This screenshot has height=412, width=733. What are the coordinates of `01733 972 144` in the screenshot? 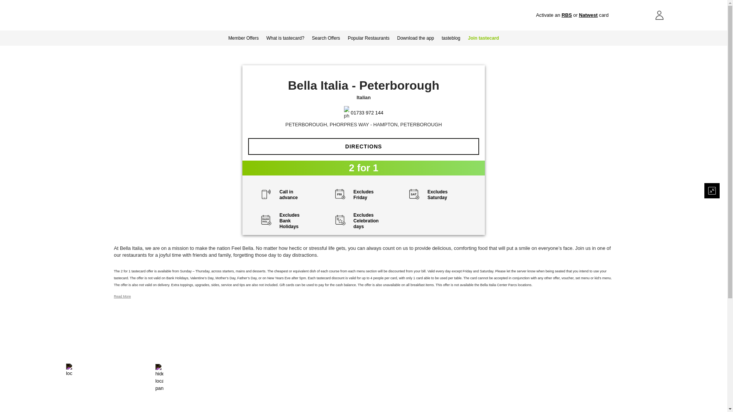 It's located at (367, 113).